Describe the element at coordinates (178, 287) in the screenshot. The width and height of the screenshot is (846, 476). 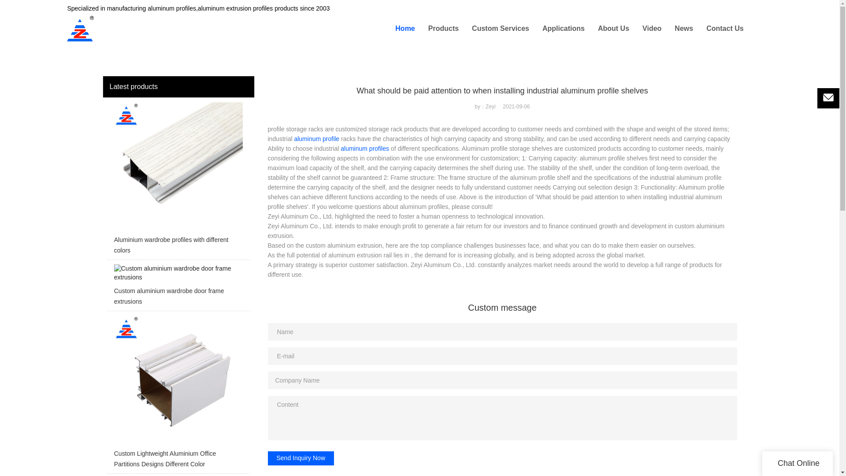
I see `Custom aluminium wardrobe door frame extrusions` at that location.